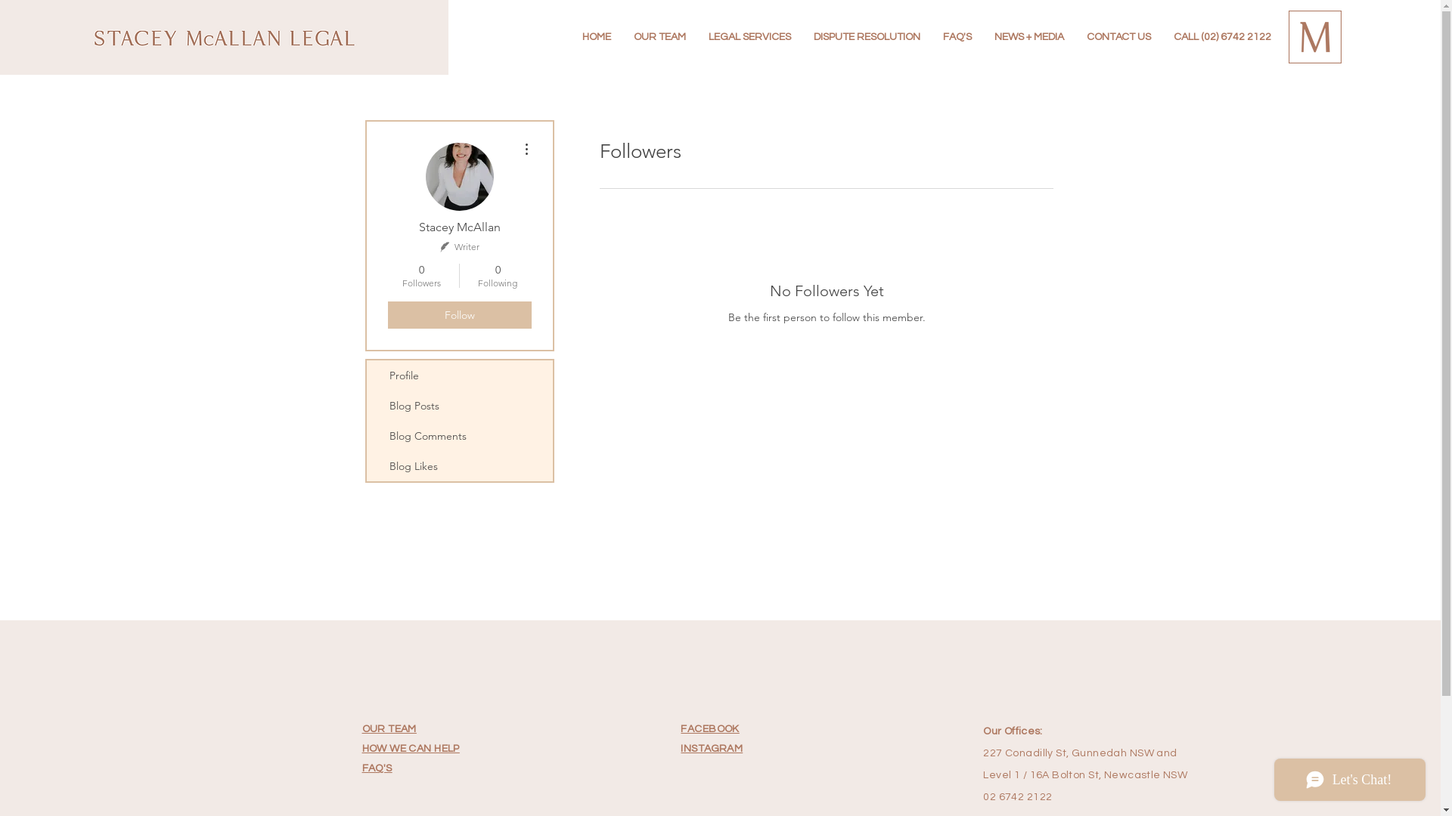 This screenshot has width=1452, height=816. I want to click on NEWS + MEDIA, so click(1029, 37).